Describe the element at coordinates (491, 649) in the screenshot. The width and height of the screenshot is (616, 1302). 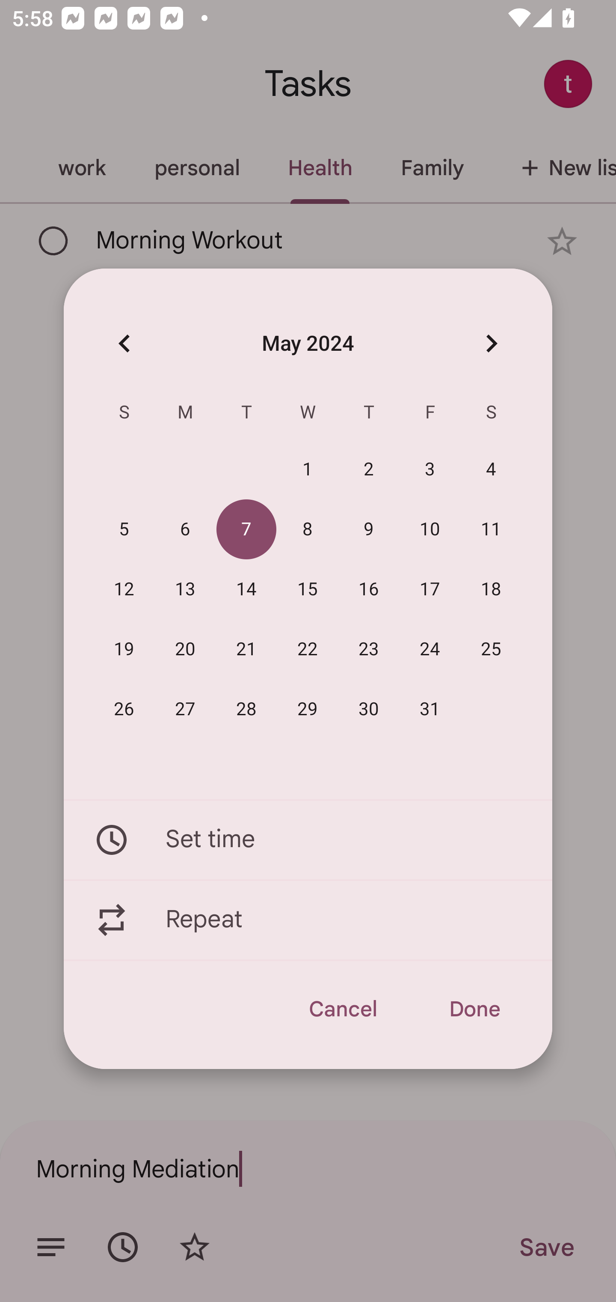
I see `25 25 May 2024` at that location.